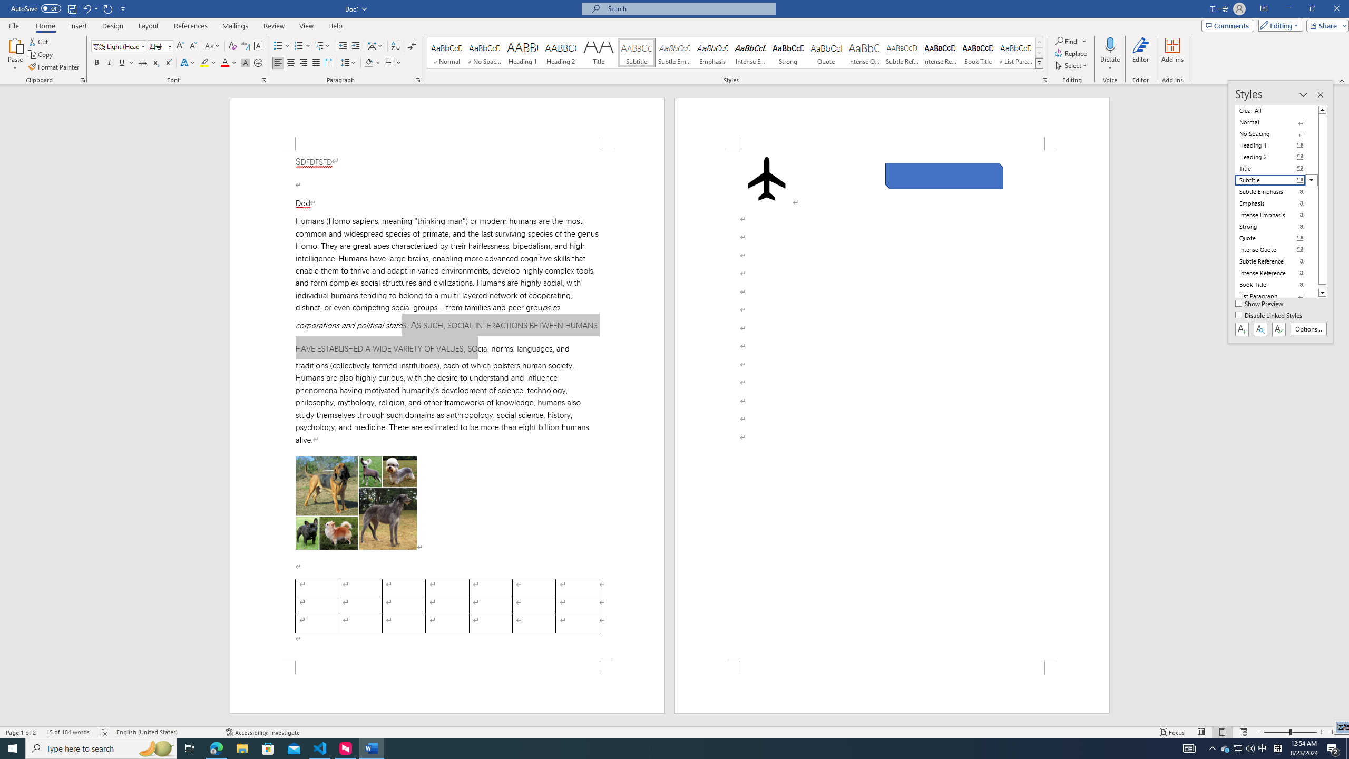 The width and height of the screenshot is (1349, 759). I want to click on Clear Formatting, so click(233, 46).